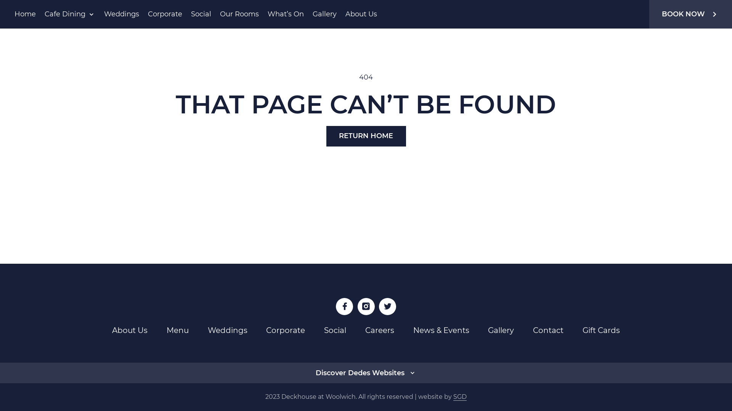  I want to click on About Us, so click(130, 330).